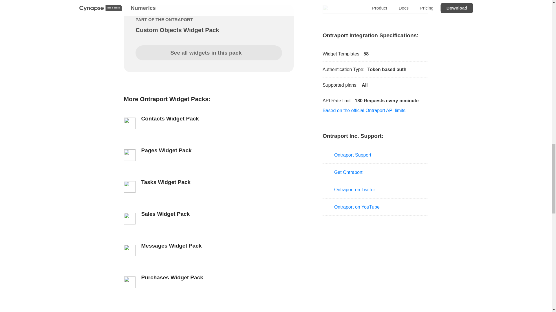 The width and height of the screenshot is (556, 312). Describe the element at coordinates (209, 154) in the screenshot. I see `Pages Widget Pack` at that location.